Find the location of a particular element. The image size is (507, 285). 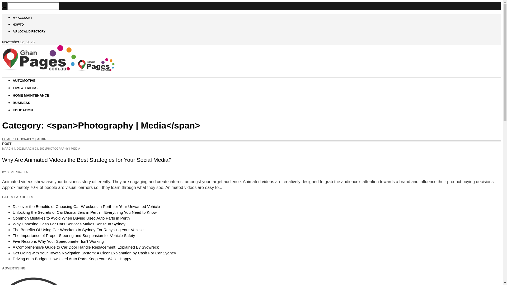

EDUCATION is located at coordinates (23, 110).